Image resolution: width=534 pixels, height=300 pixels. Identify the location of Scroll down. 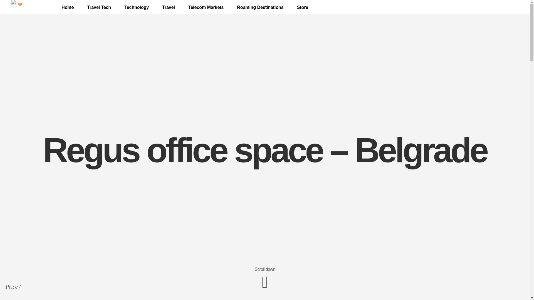
(265, 278).